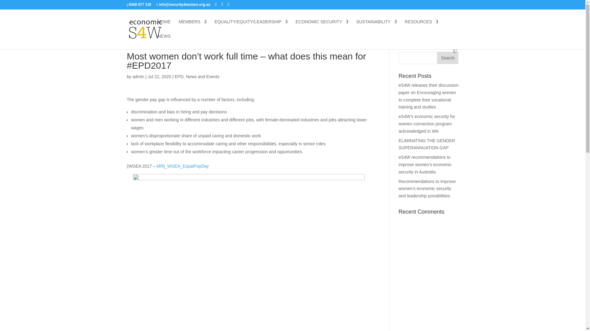  I want to click on Search, so click(447, 58).